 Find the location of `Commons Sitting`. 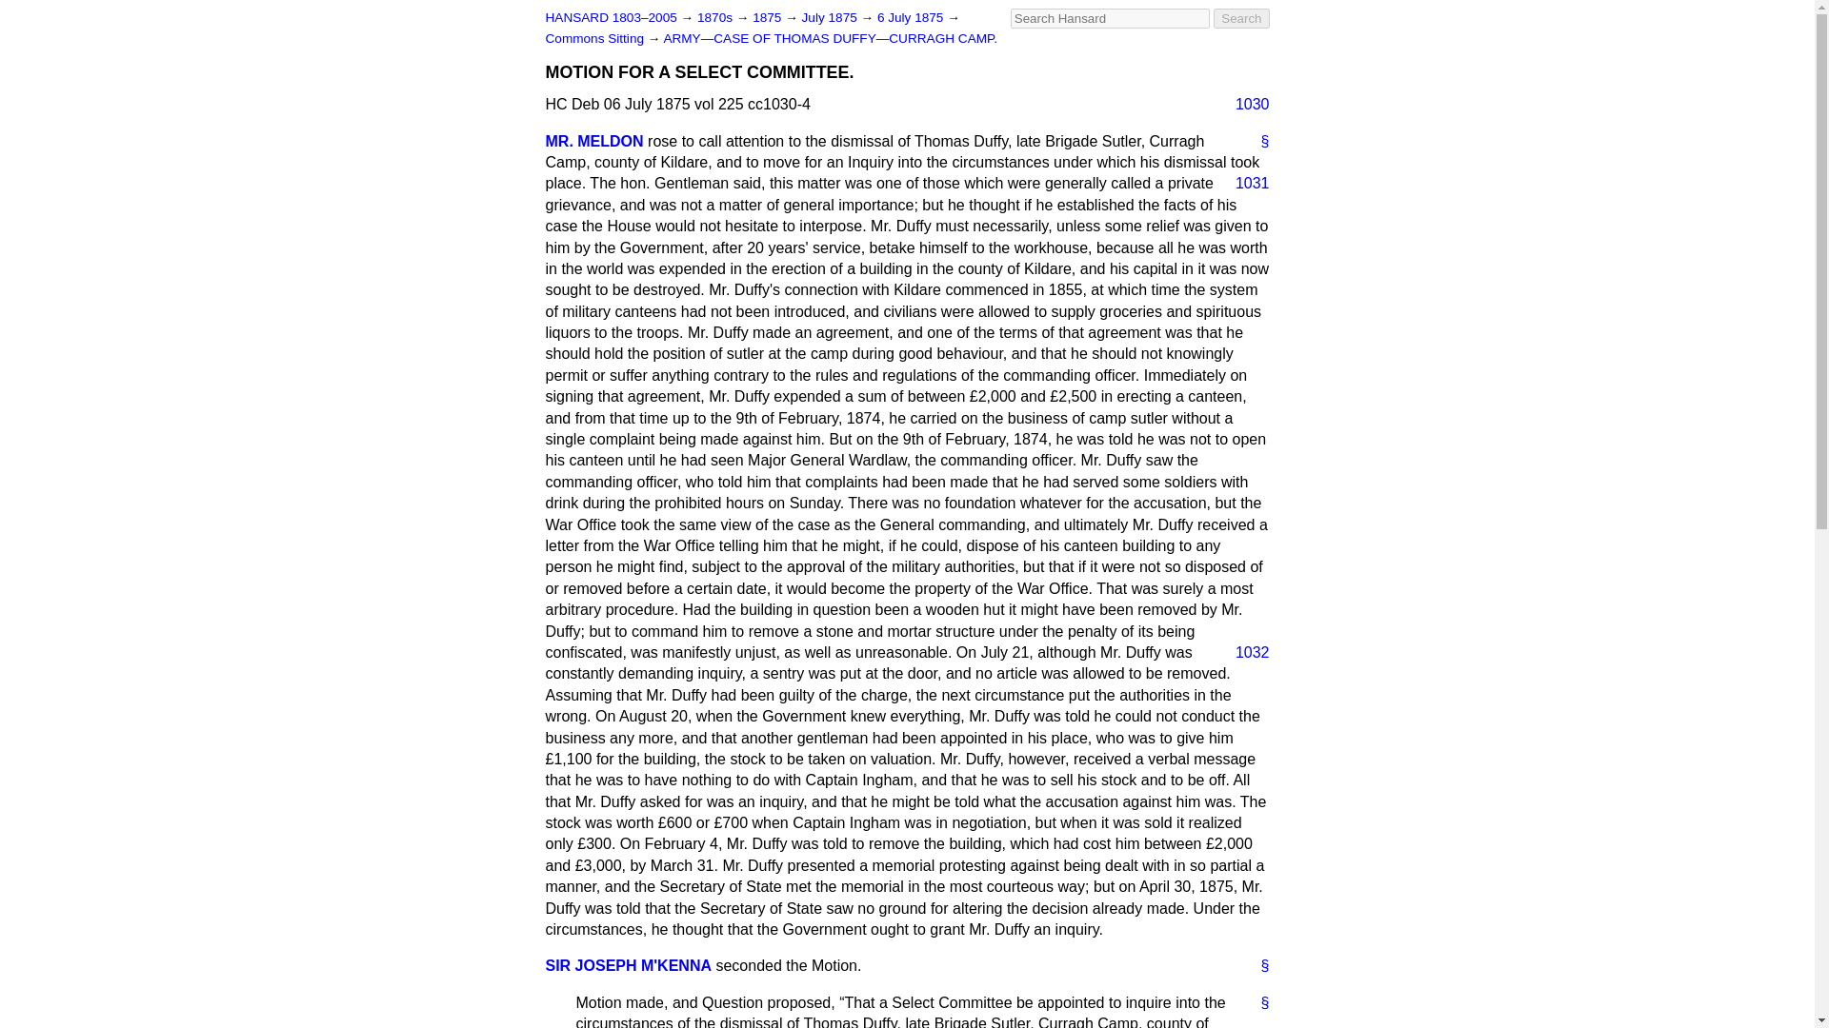

Commons Sitting is located at coordinates (596, 38).